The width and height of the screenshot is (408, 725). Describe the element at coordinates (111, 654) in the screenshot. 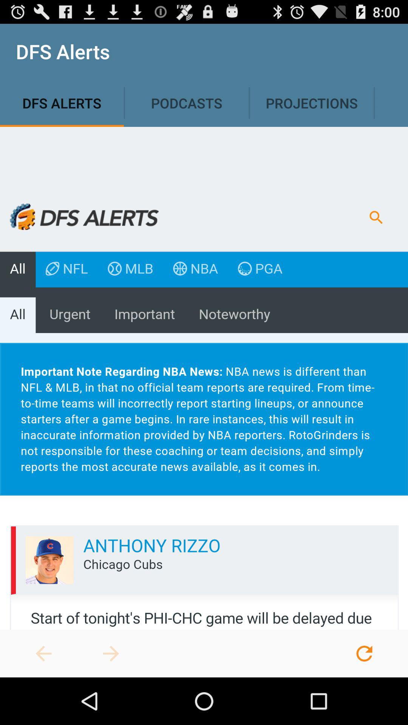

I see `rotogrinders dfs strategy lineups and alerts` at that location.